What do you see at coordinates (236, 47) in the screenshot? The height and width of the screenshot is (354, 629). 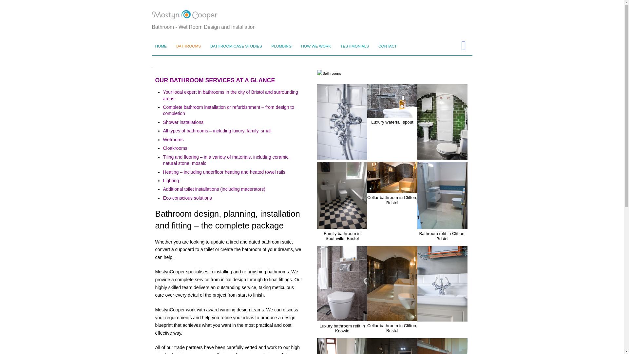 I see `BATHROOM CASE STUDIES` at bounding box center [236, 47].